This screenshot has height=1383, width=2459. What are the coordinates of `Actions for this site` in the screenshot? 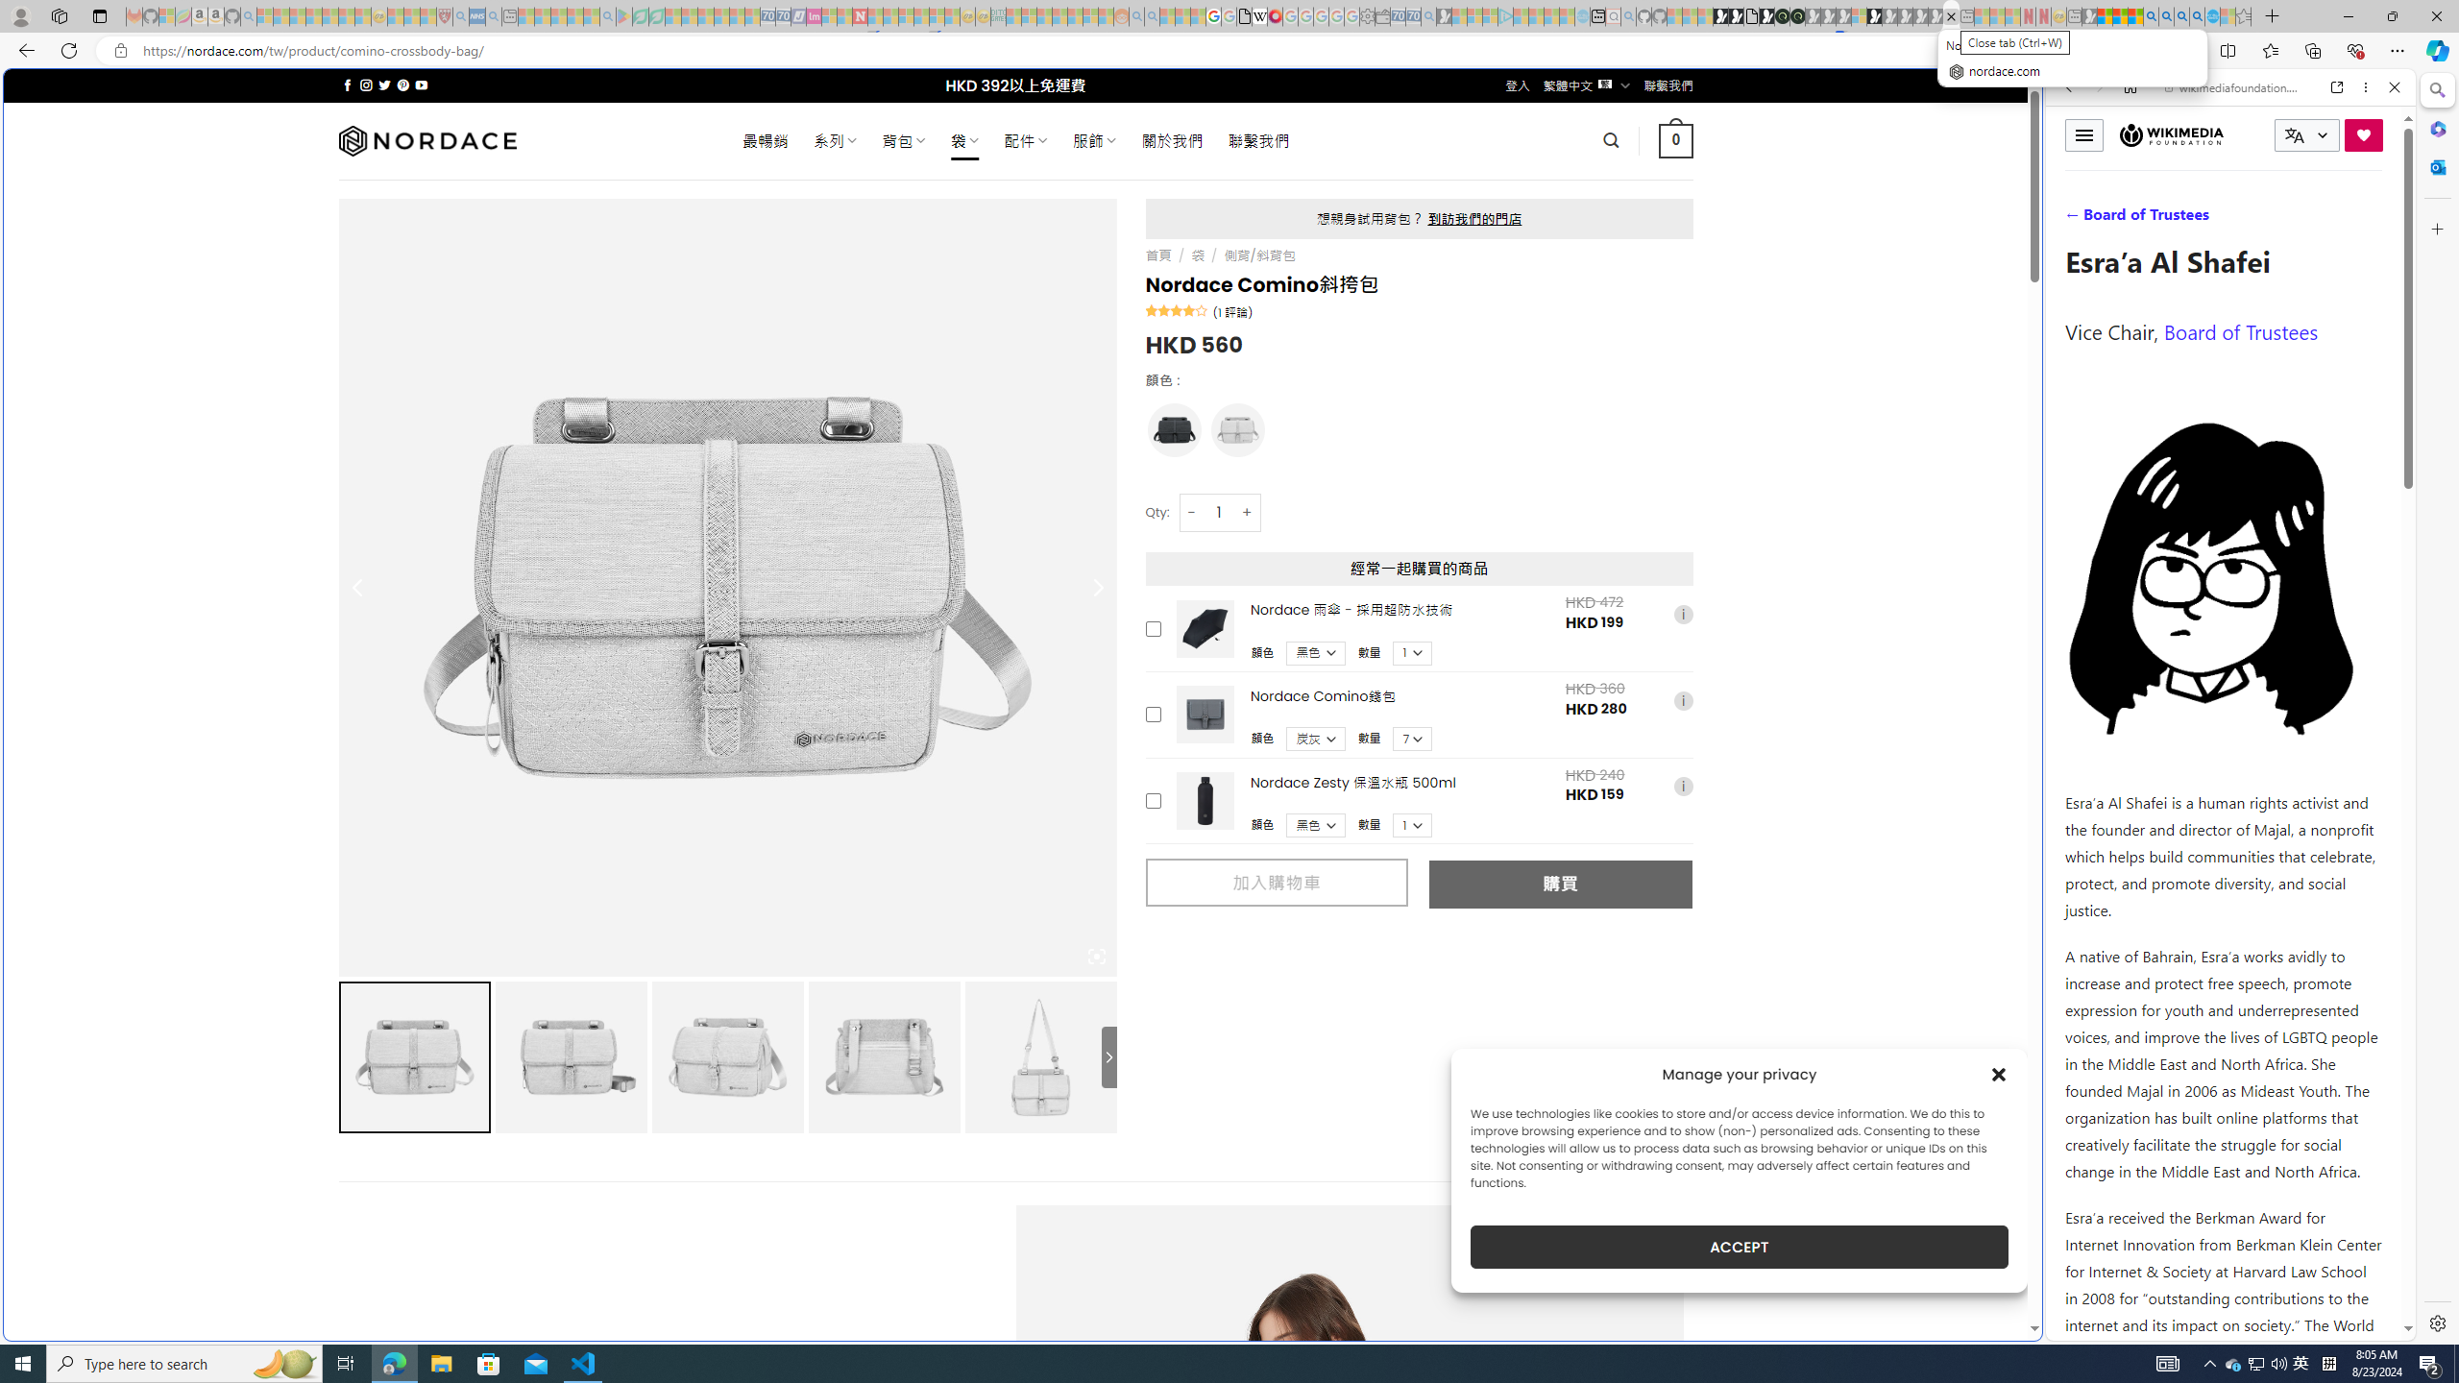 It's located at (2315, 985).